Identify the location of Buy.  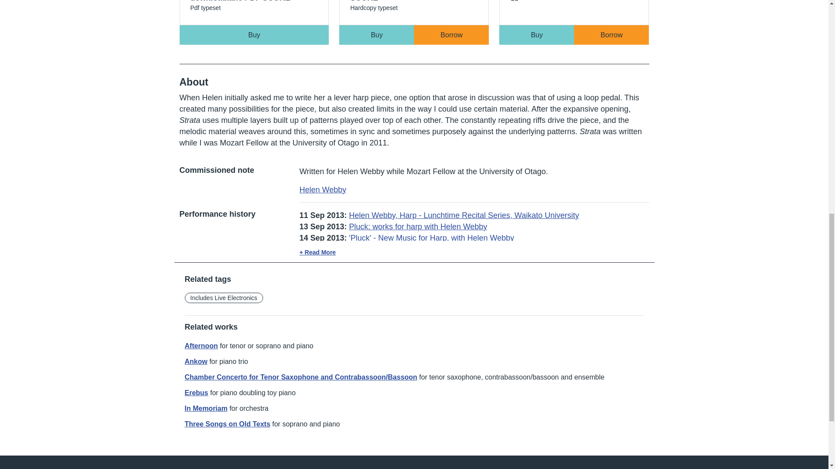
(377, 35).